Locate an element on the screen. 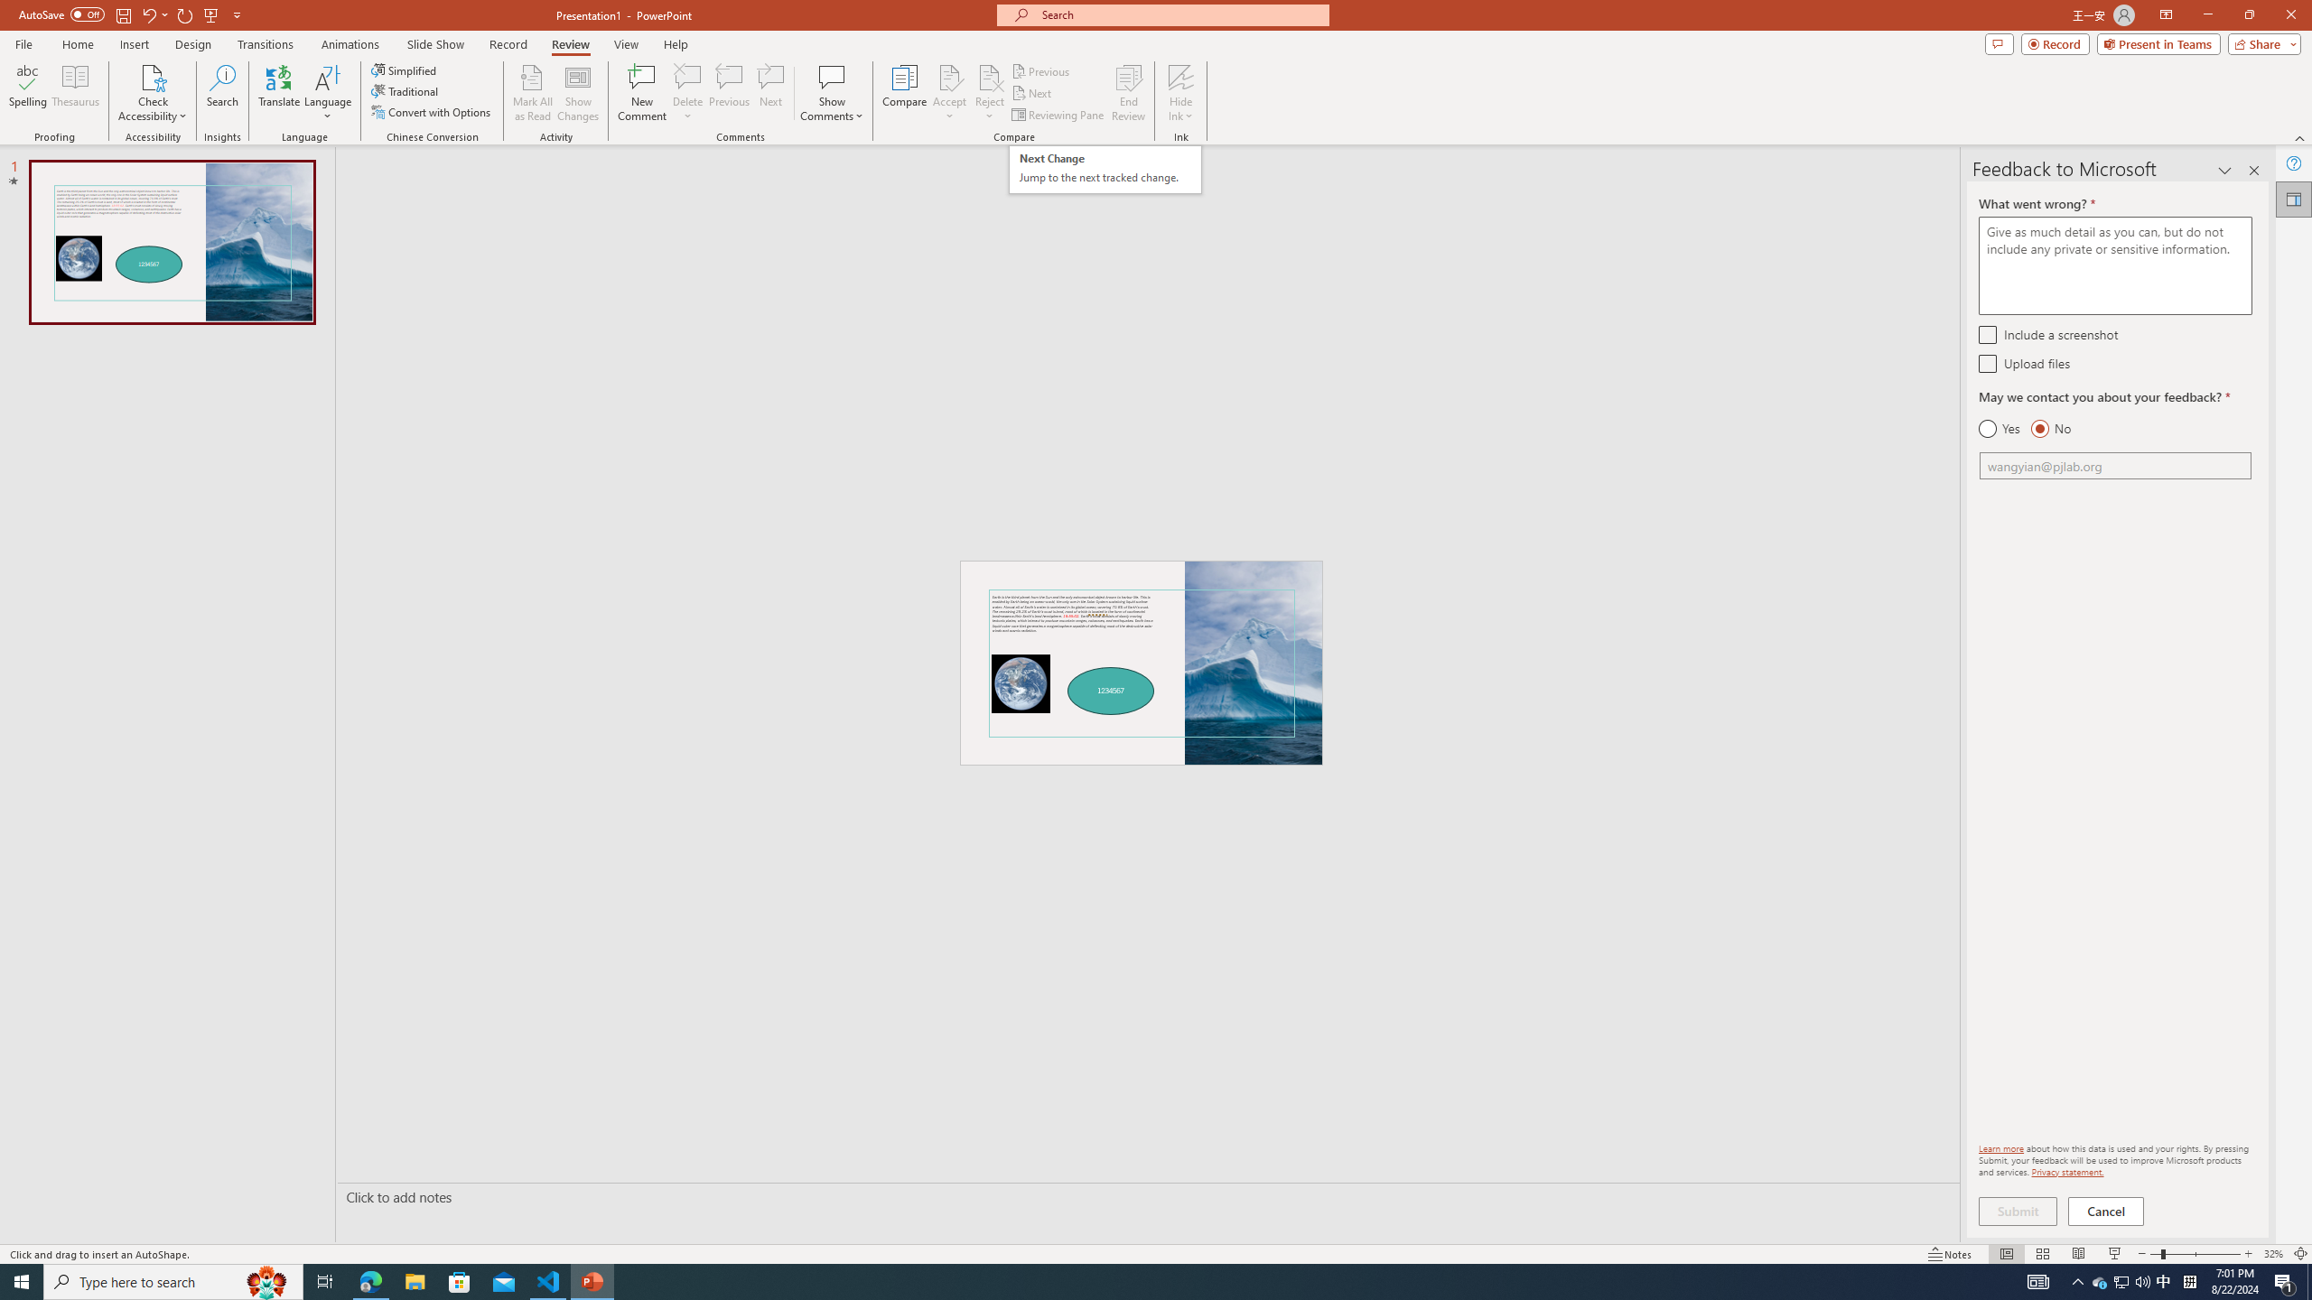  End Review is located at coordinates (2294, 199).